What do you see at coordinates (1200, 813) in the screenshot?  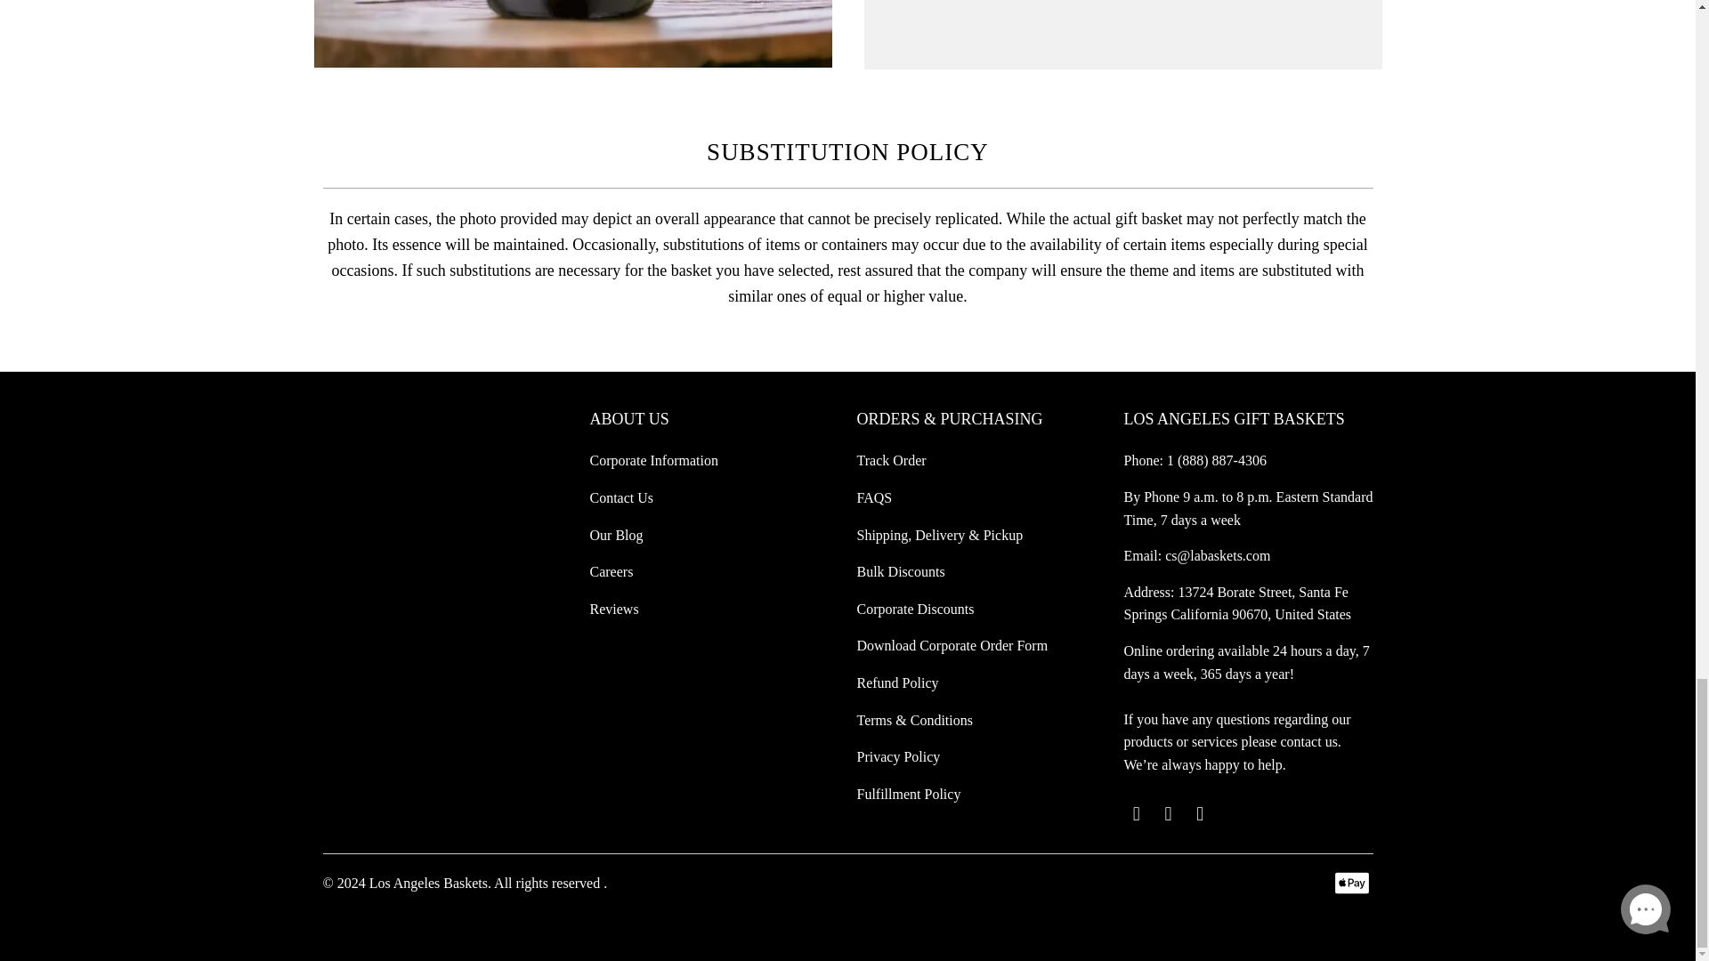 I see `Los Angeles Baskets on Instagram` at bounding box center [1200, 813].